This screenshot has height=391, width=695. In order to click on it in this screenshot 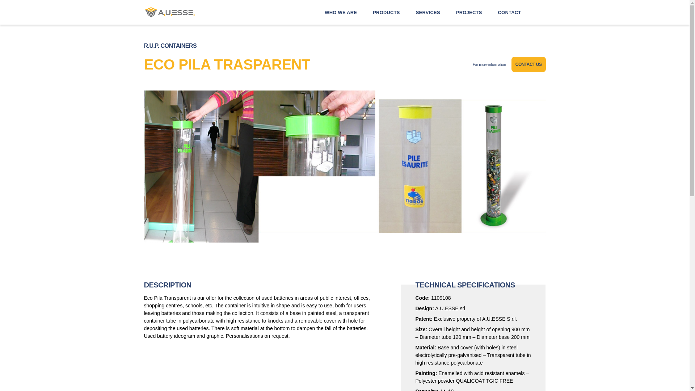, I will do `click(542, 12)`.